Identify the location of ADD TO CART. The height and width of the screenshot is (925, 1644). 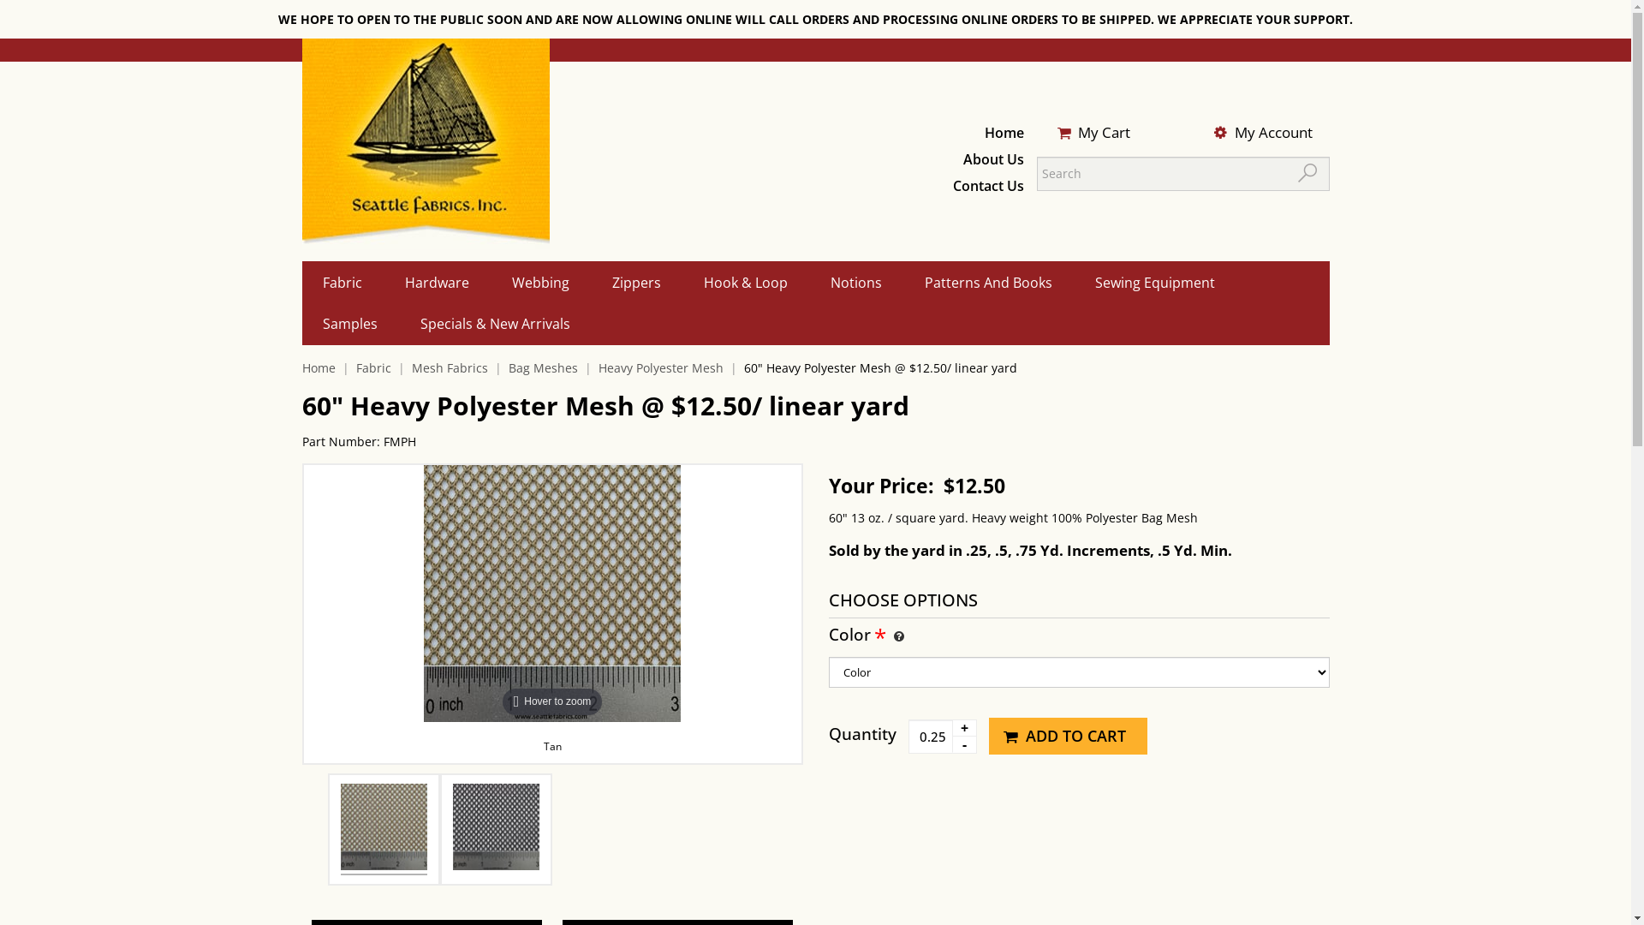
(1067, 737).